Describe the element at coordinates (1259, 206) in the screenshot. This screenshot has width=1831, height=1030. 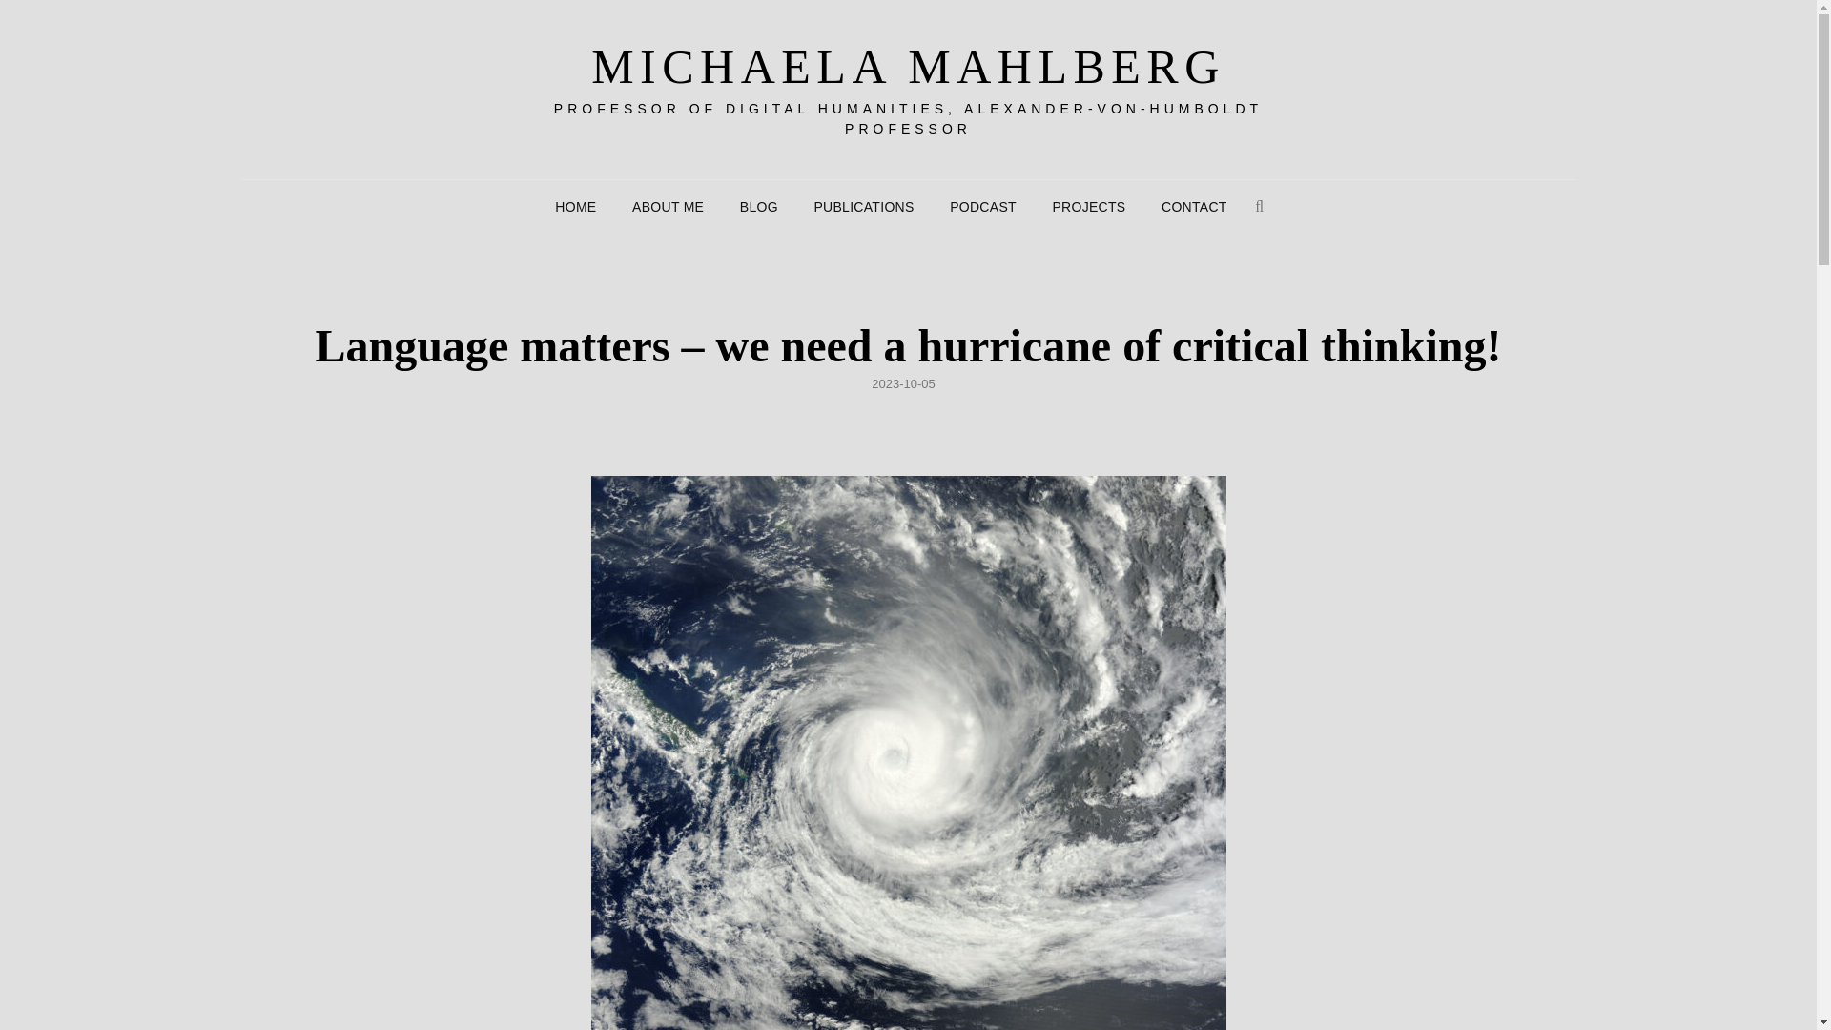
I see `SEARCH` at that location.